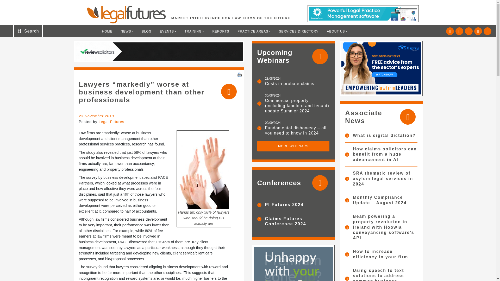 This screenshot has height=281, width=500. I want to click on News, so click(127, 31).